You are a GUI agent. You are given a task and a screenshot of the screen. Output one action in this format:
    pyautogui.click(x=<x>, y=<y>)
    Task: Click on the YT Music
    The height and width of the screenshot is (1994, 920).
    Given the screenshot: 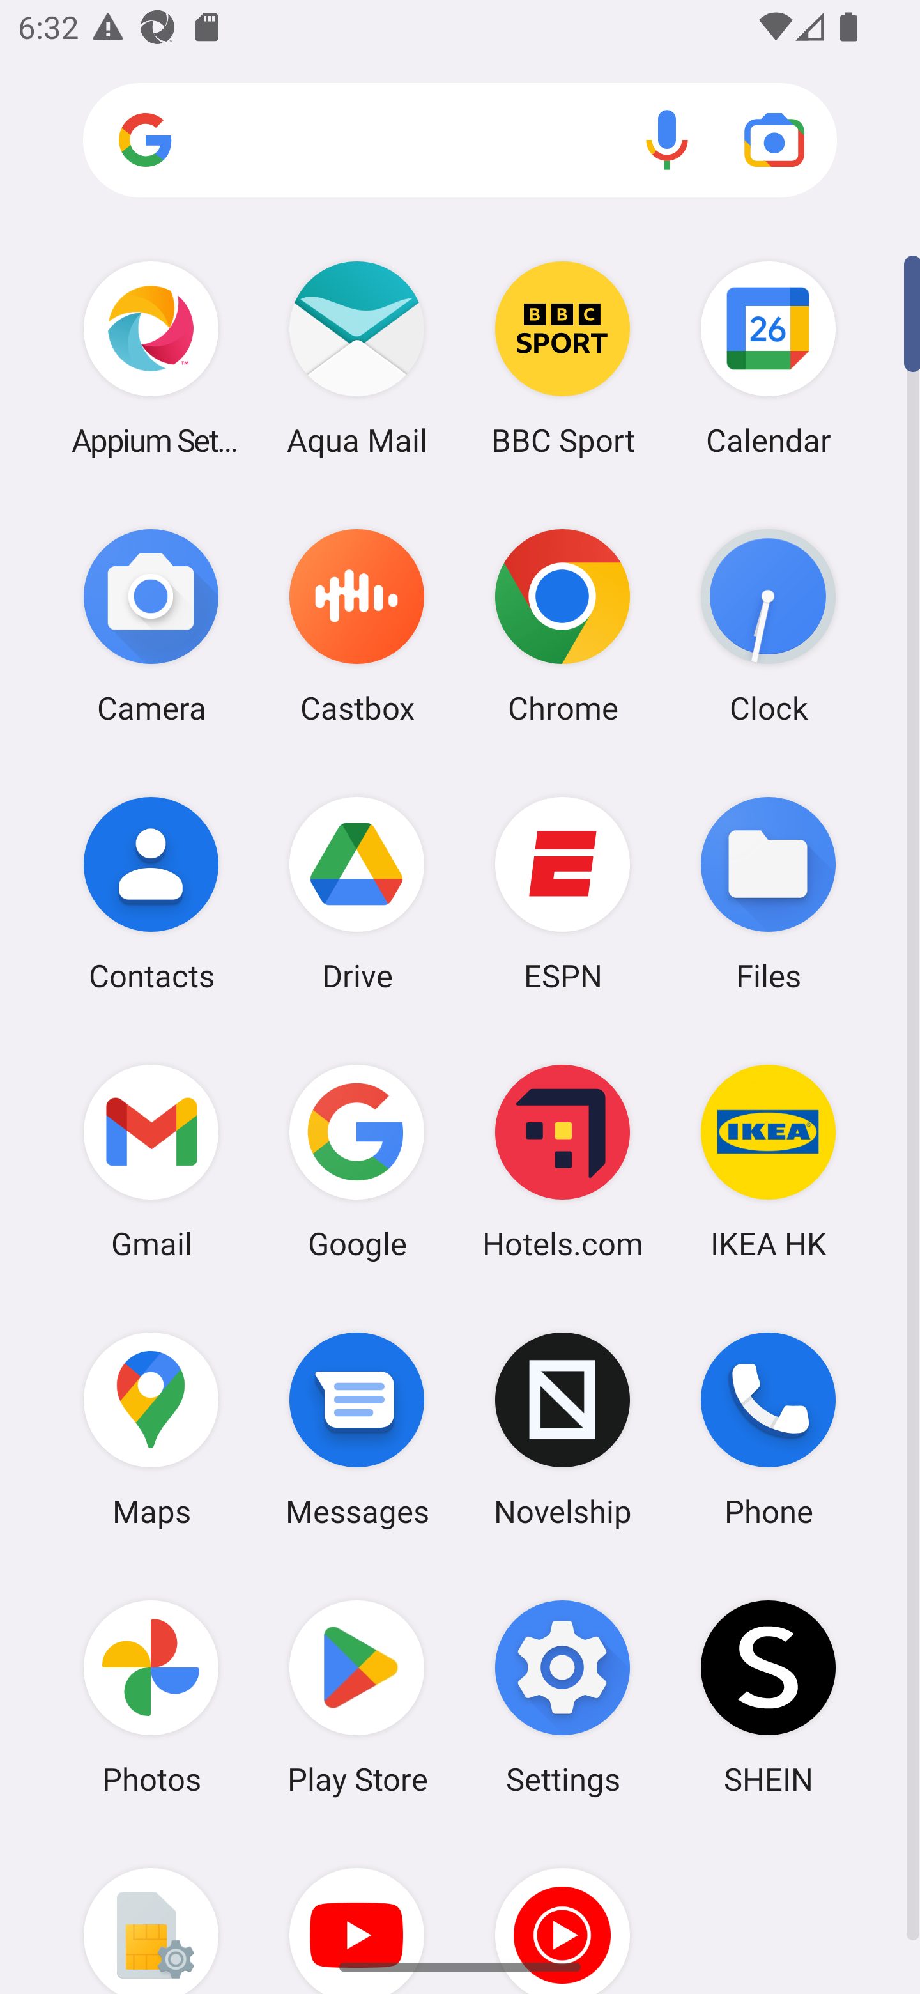 What is the action you would take?
    pyautogui.click(x=563, y=1912)
    